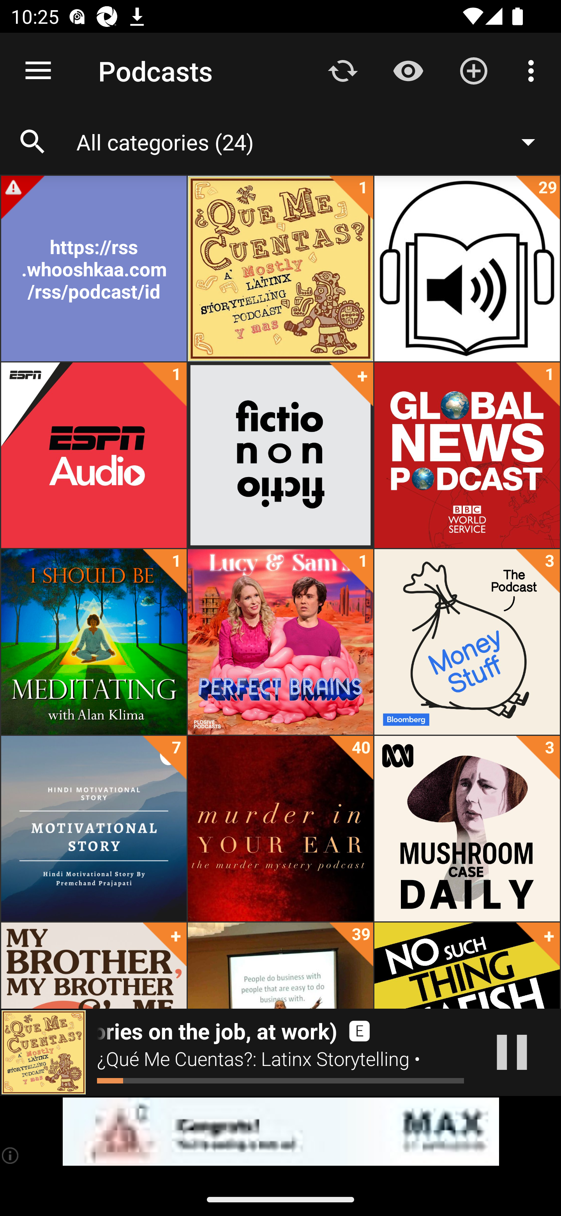 The image size is (561, 1216). What do you see at coordinates (280, 269) in the screenshot?
I see `¿Qué Me Cuentas?: Latinx Storytelling 1` at bounding box center [280, 269].